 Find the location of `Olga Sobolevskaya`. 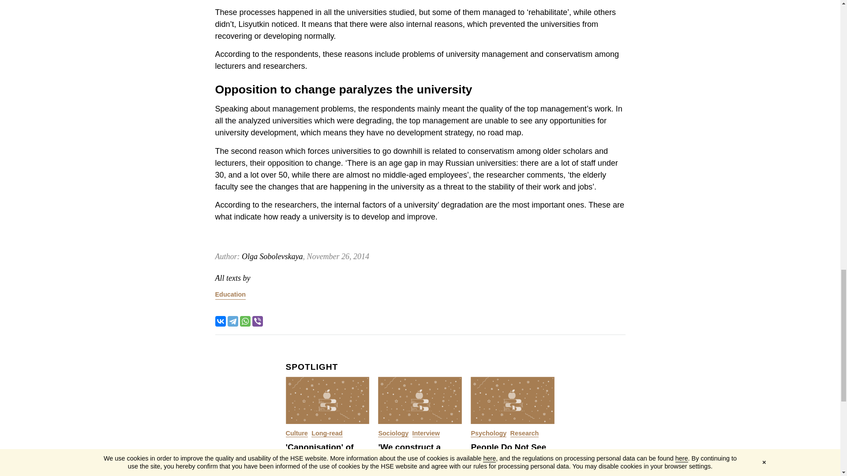

Olga Sobolevskaya is located at coordinates (272, 257).